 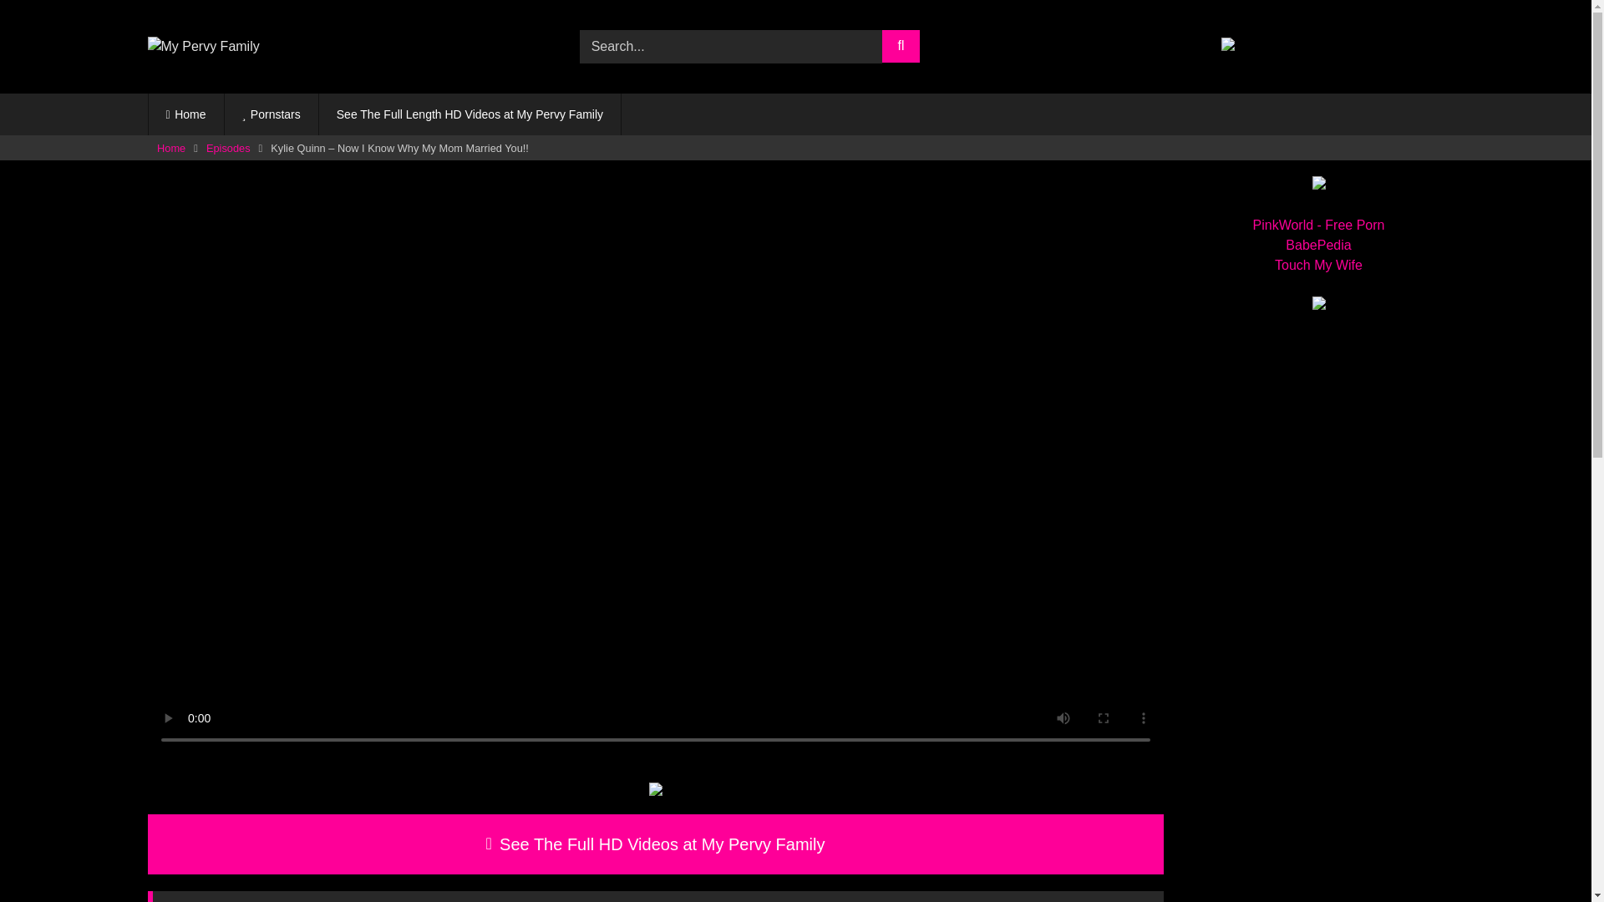 What do you see at coordinates (730, 46) in the screenshot?
I see `Search...` at bounding box center [730, 46].